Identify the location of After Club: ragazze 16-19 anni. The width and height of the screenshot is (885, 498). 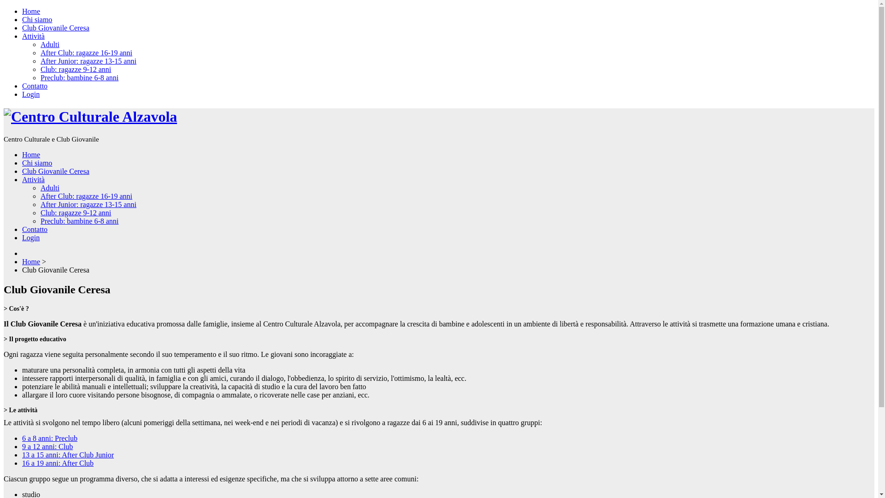
(87, 196).